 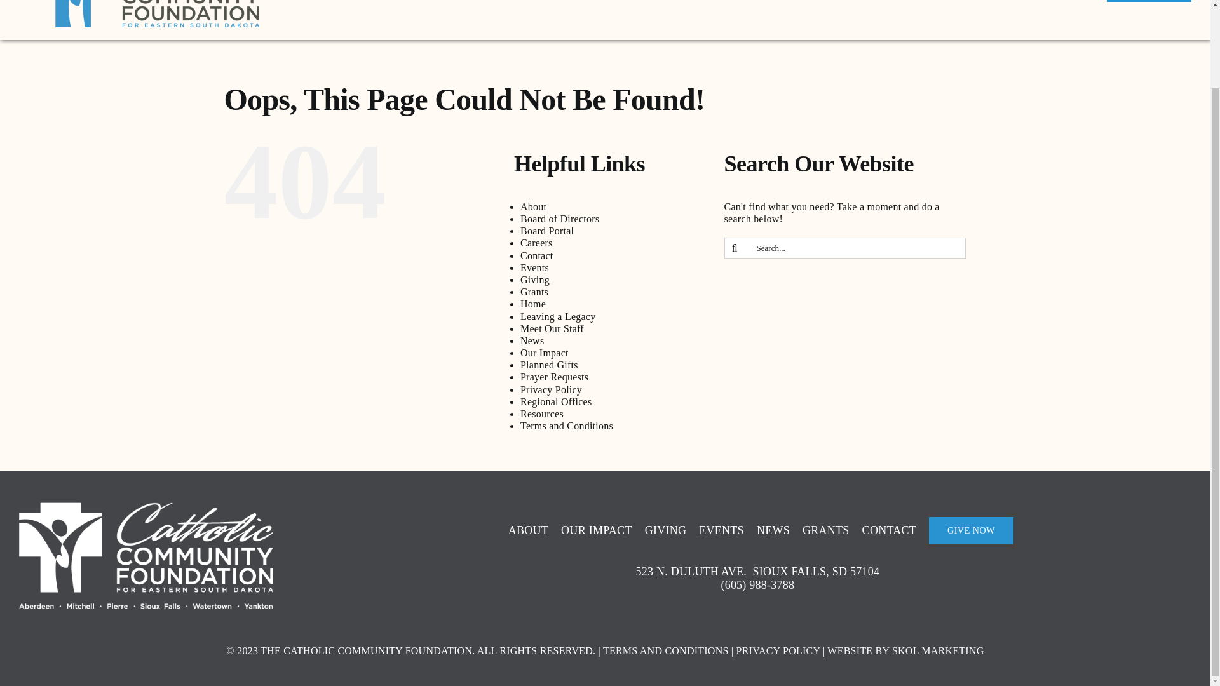 I want to click on d666b15c4e192a3189f4001e0d00b23a, so click(x=146, y=555).